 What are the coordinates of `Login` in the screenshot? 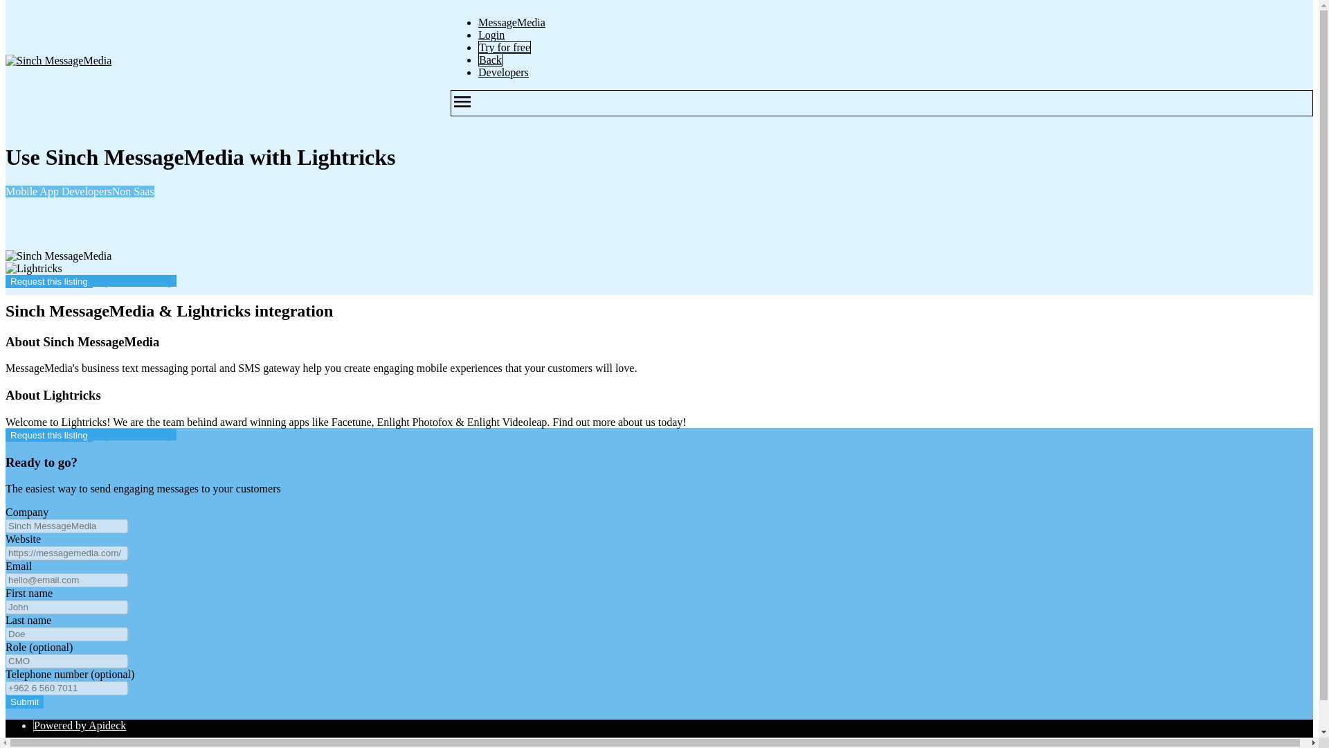 It's located at (491, 35).